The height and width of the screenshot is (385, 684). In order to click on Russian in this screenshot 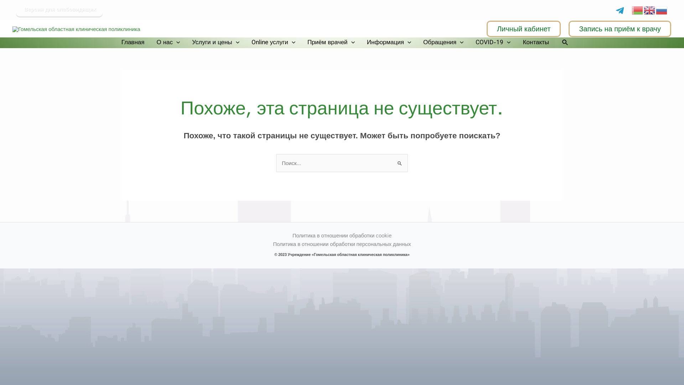, I will do `click(662, 9)`.